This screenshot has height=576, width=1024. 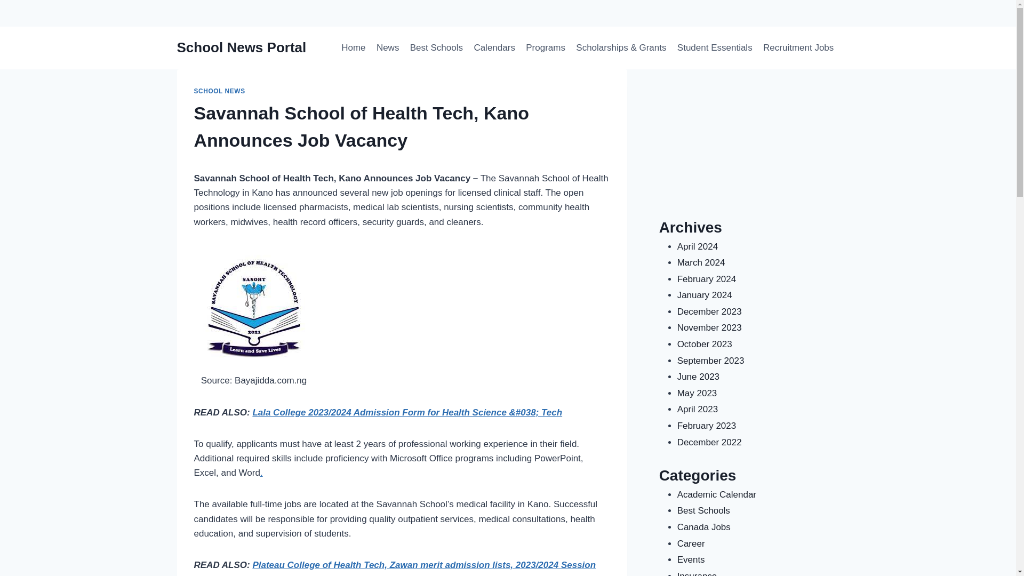 I want to click on Calendars, so click(x=494, y=48).